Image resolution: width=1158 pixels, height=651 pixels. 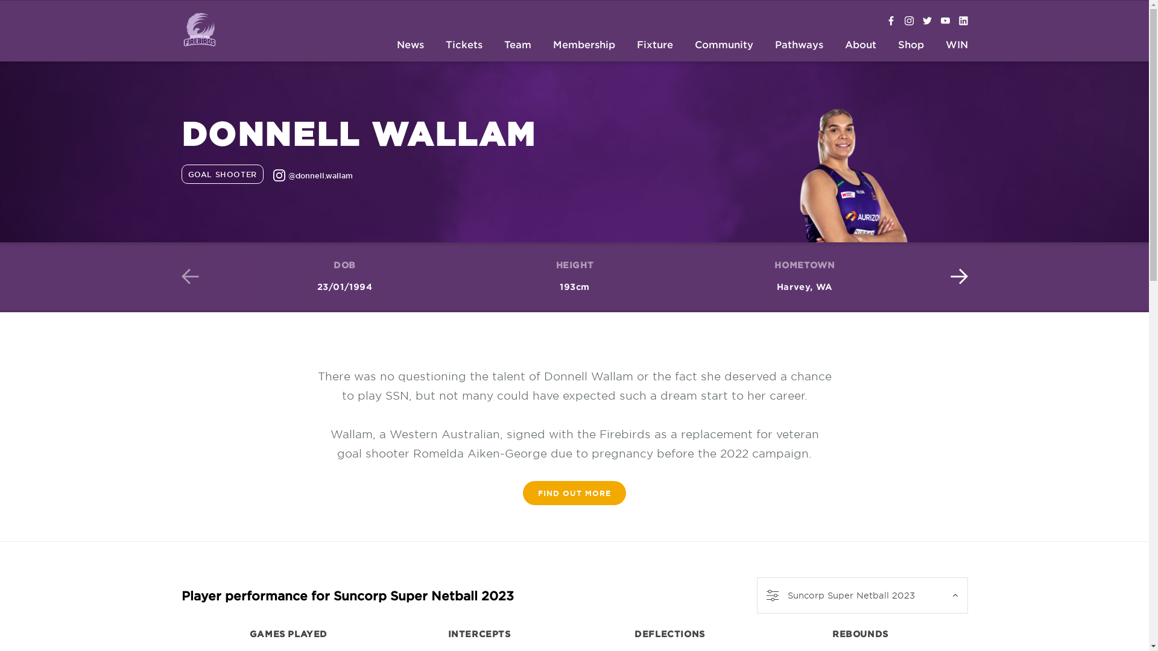 What do you see at coordinates (891, 21) in the screenshot?
I see `Firebirds Facebook` at bounding box center [891, 21].